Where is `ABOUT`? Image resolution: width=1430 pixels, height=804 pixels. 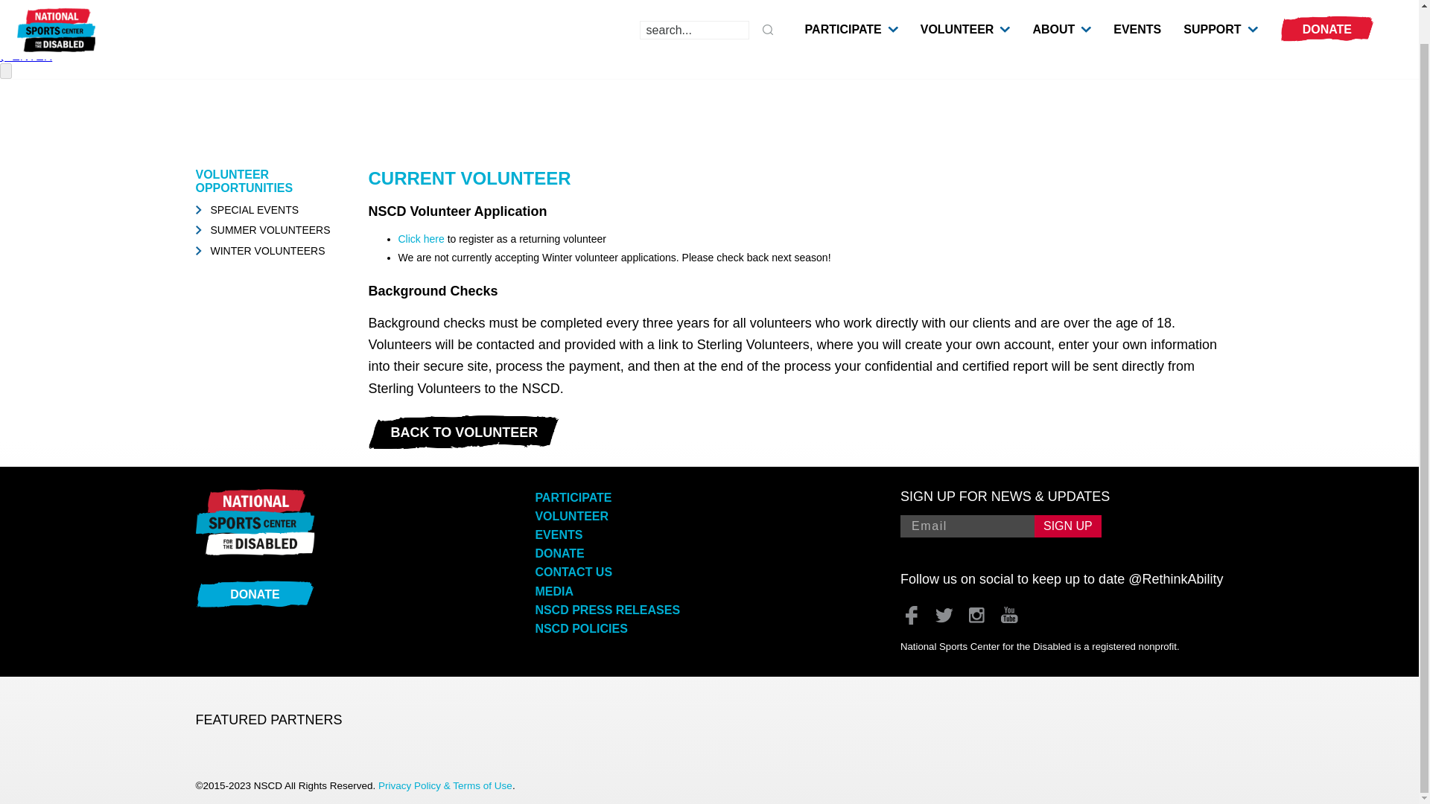 ABOUT is located at coordinates (1053, 0).